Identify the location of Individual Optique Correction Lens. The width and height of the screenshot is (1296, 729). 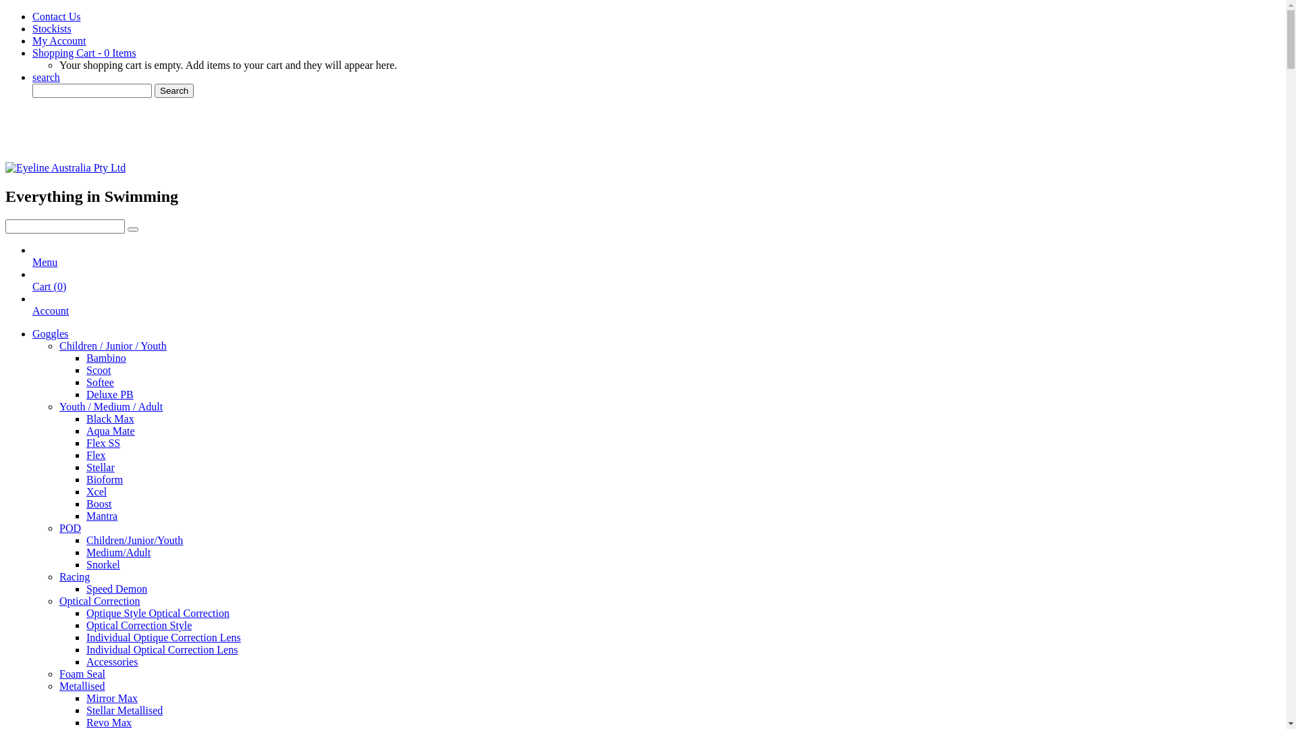
(163, 637).